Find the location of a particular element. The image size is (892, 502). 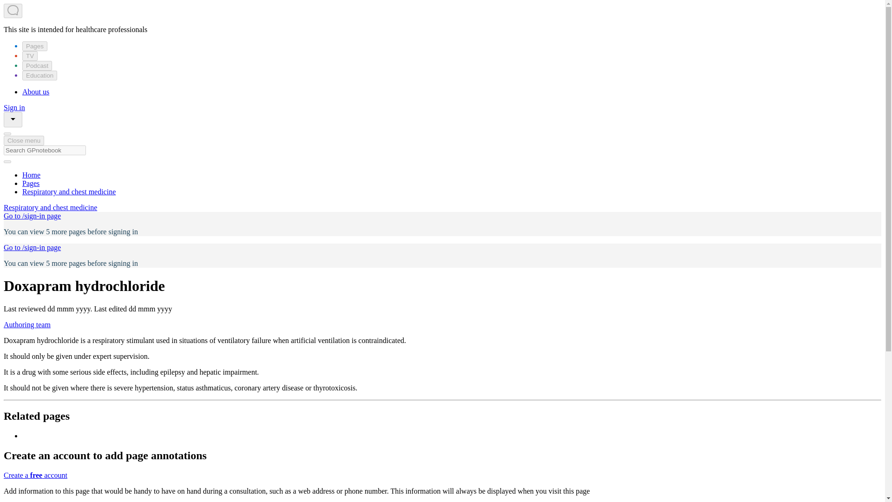

Home is located at coordinates (31, 175).